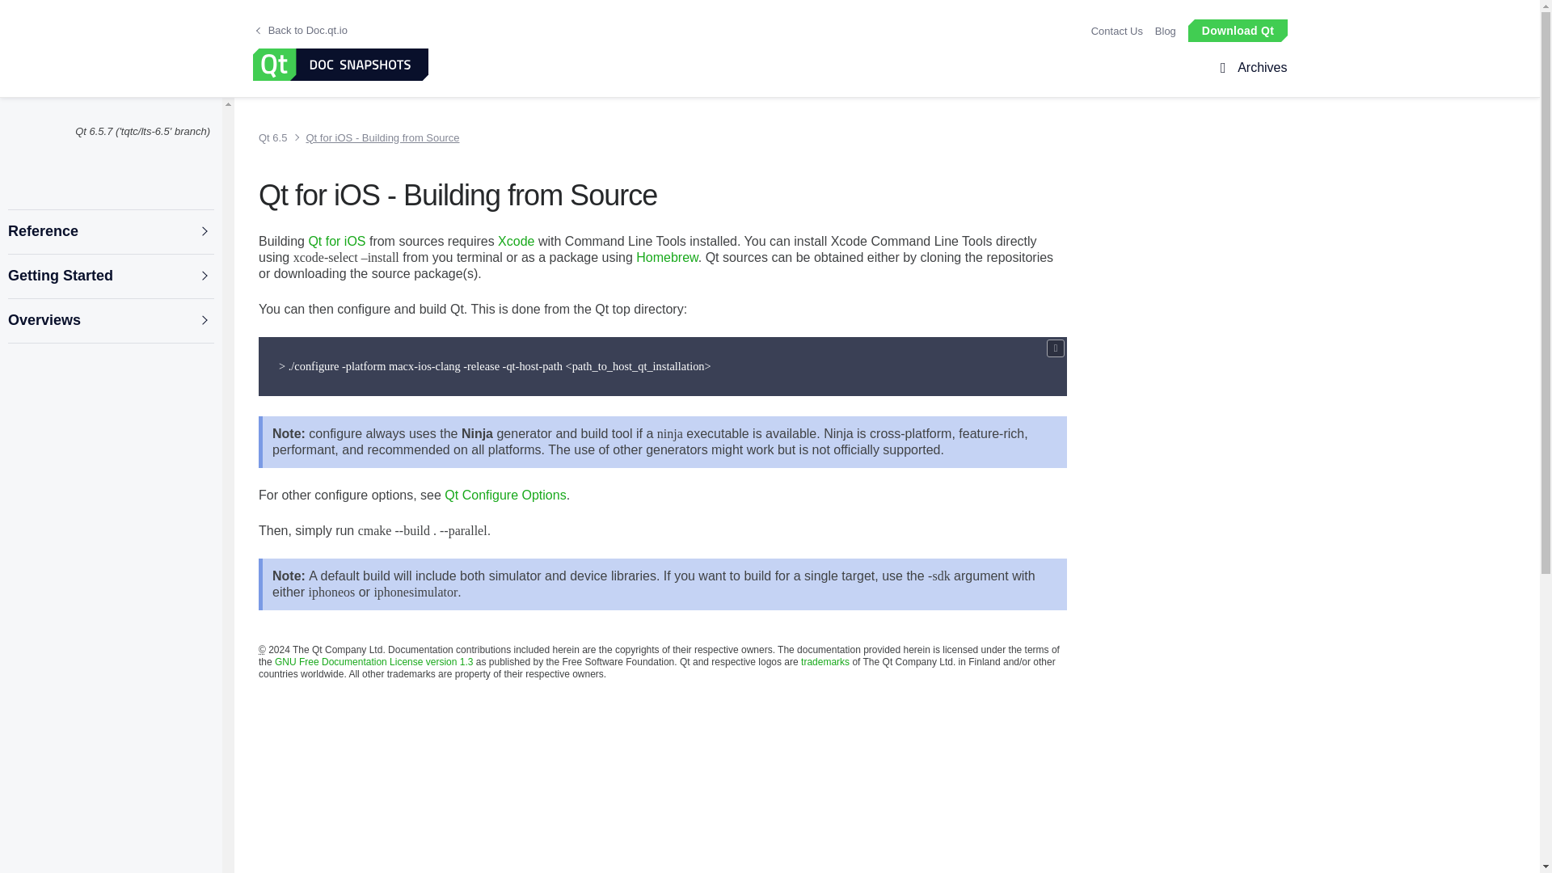 The image size is (1552, 873). What do you see at coordinates (373, 662) in the screenshot?
I see `GNU Free Documentation License version 1.3` at bounding box center [373, 662].